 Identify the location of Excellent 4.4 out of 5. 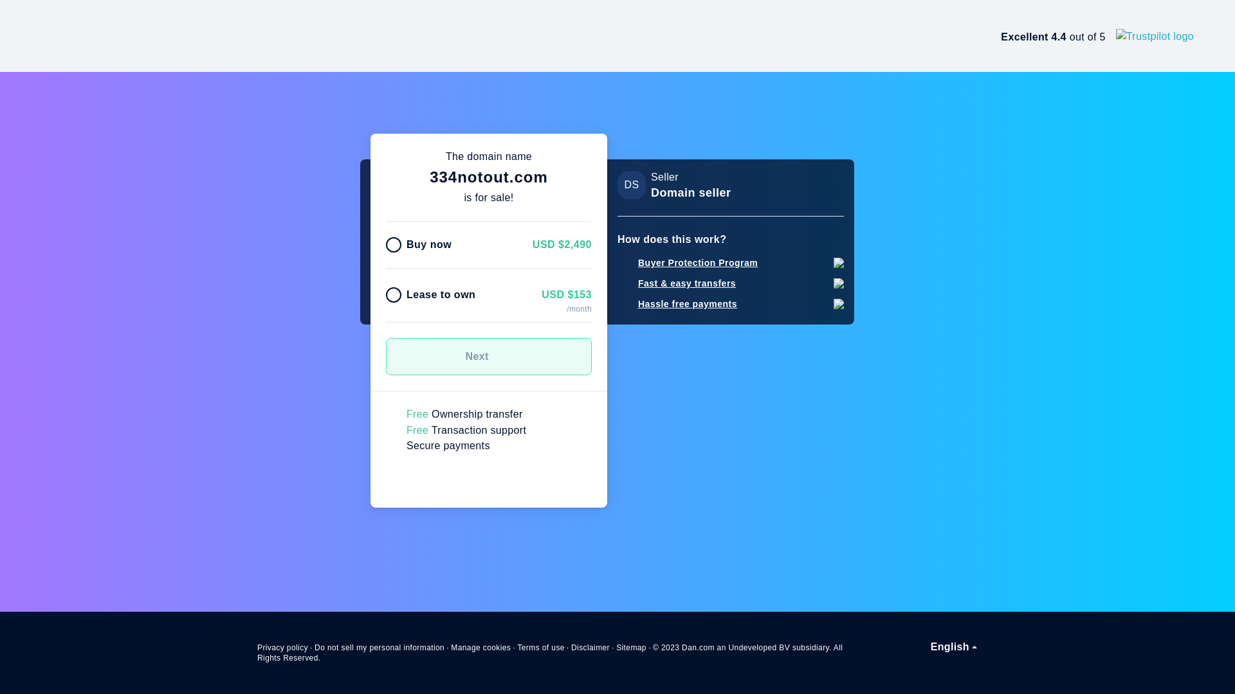
(1097, 36).